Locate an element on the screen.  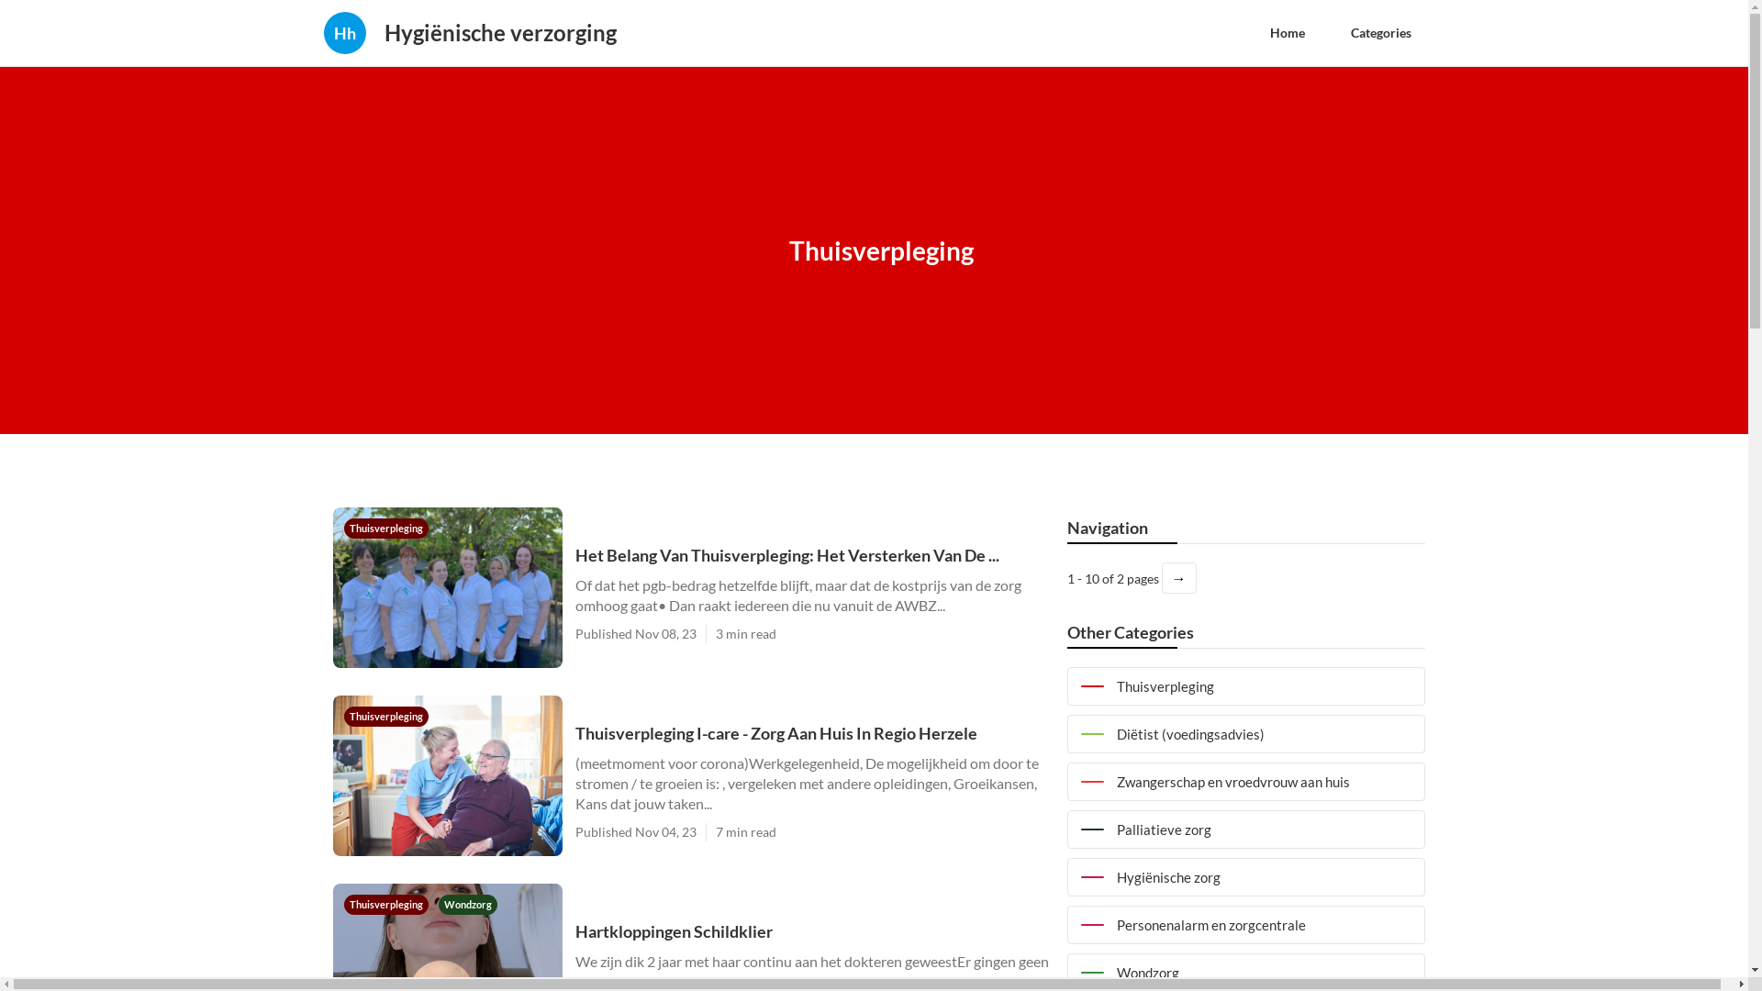
Thuisverpleging is located at coordinates (387, 903).